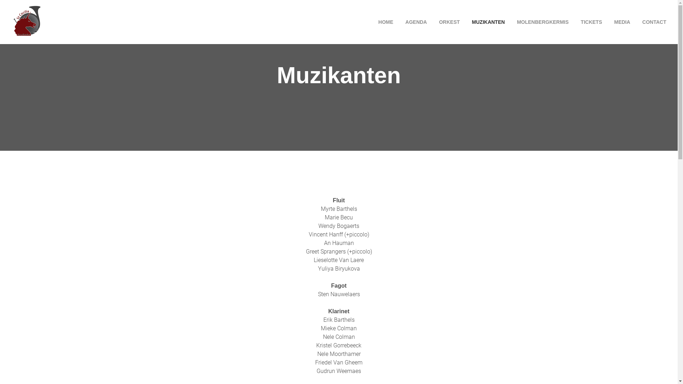 This screenshot has width=683, height=384. What do you see at coordinates (652, 22) in the screenshot?
I see `CONTACT` at bounding box center [652, 22].